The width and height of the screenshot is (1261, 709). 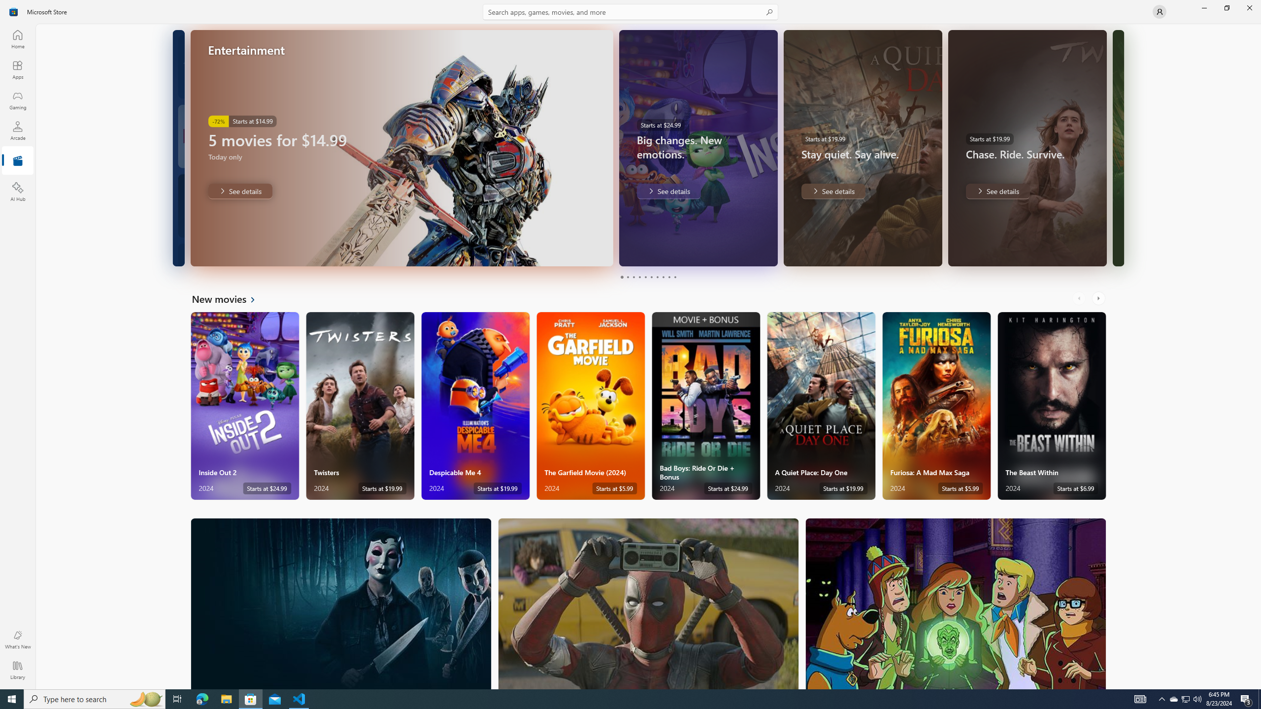 What do you see at coordinates (18, 39) in the screenshot?
I see `Home` at bounding box center [18, 39].